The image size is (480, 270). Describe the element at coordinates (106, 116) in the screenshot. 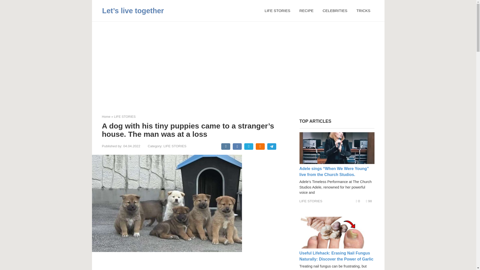

I see `Home` at that location.